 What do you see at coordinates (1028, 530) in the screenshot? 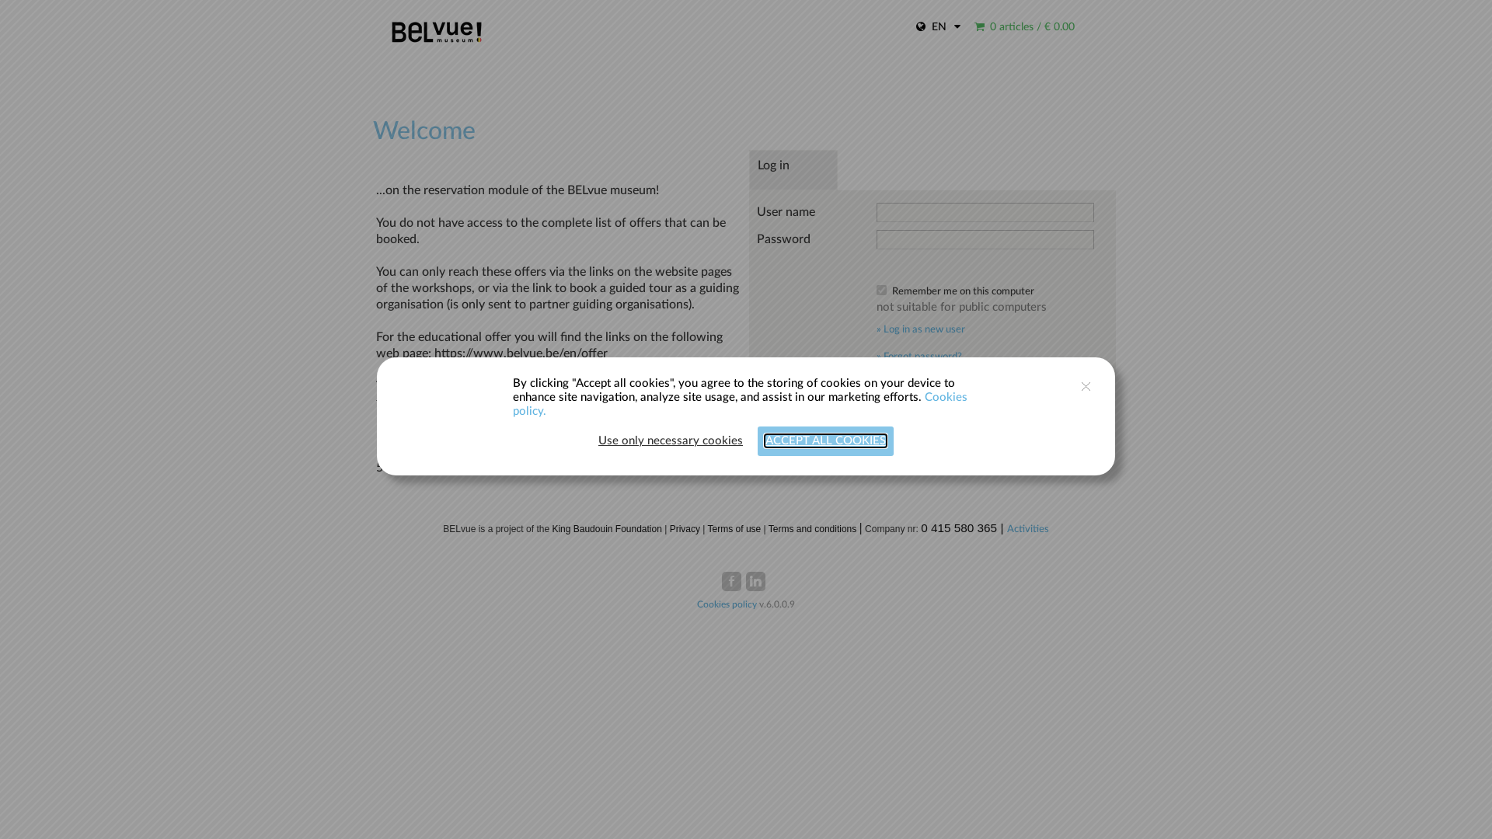
I see `Activities` at bounding box center [1028, 530].